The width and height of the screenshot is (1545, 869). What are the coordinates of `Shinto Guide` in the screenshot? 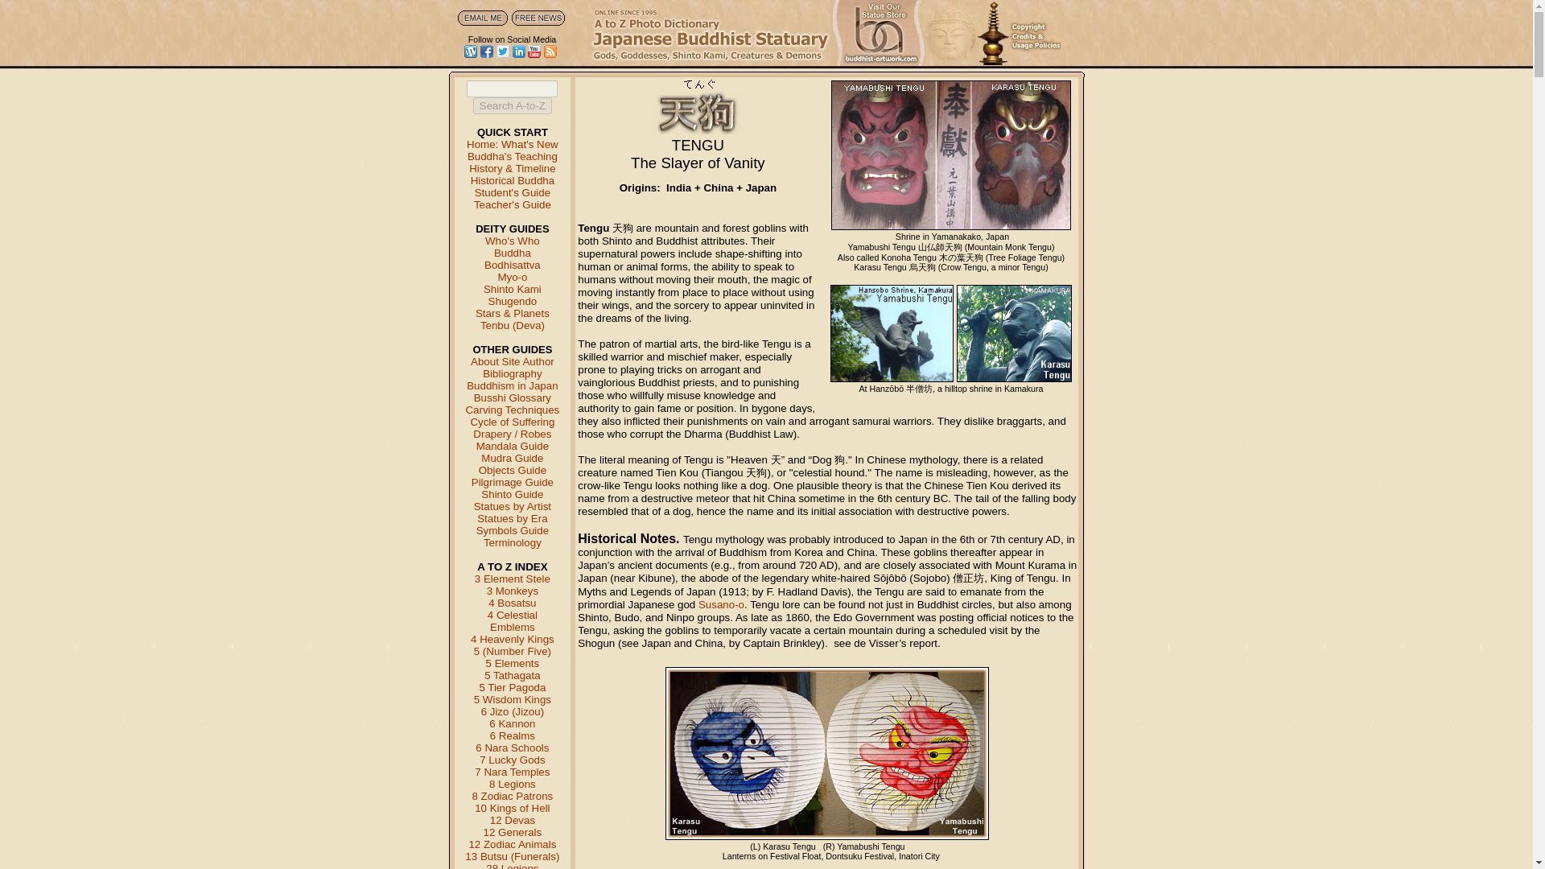 It's located at (512, 494).